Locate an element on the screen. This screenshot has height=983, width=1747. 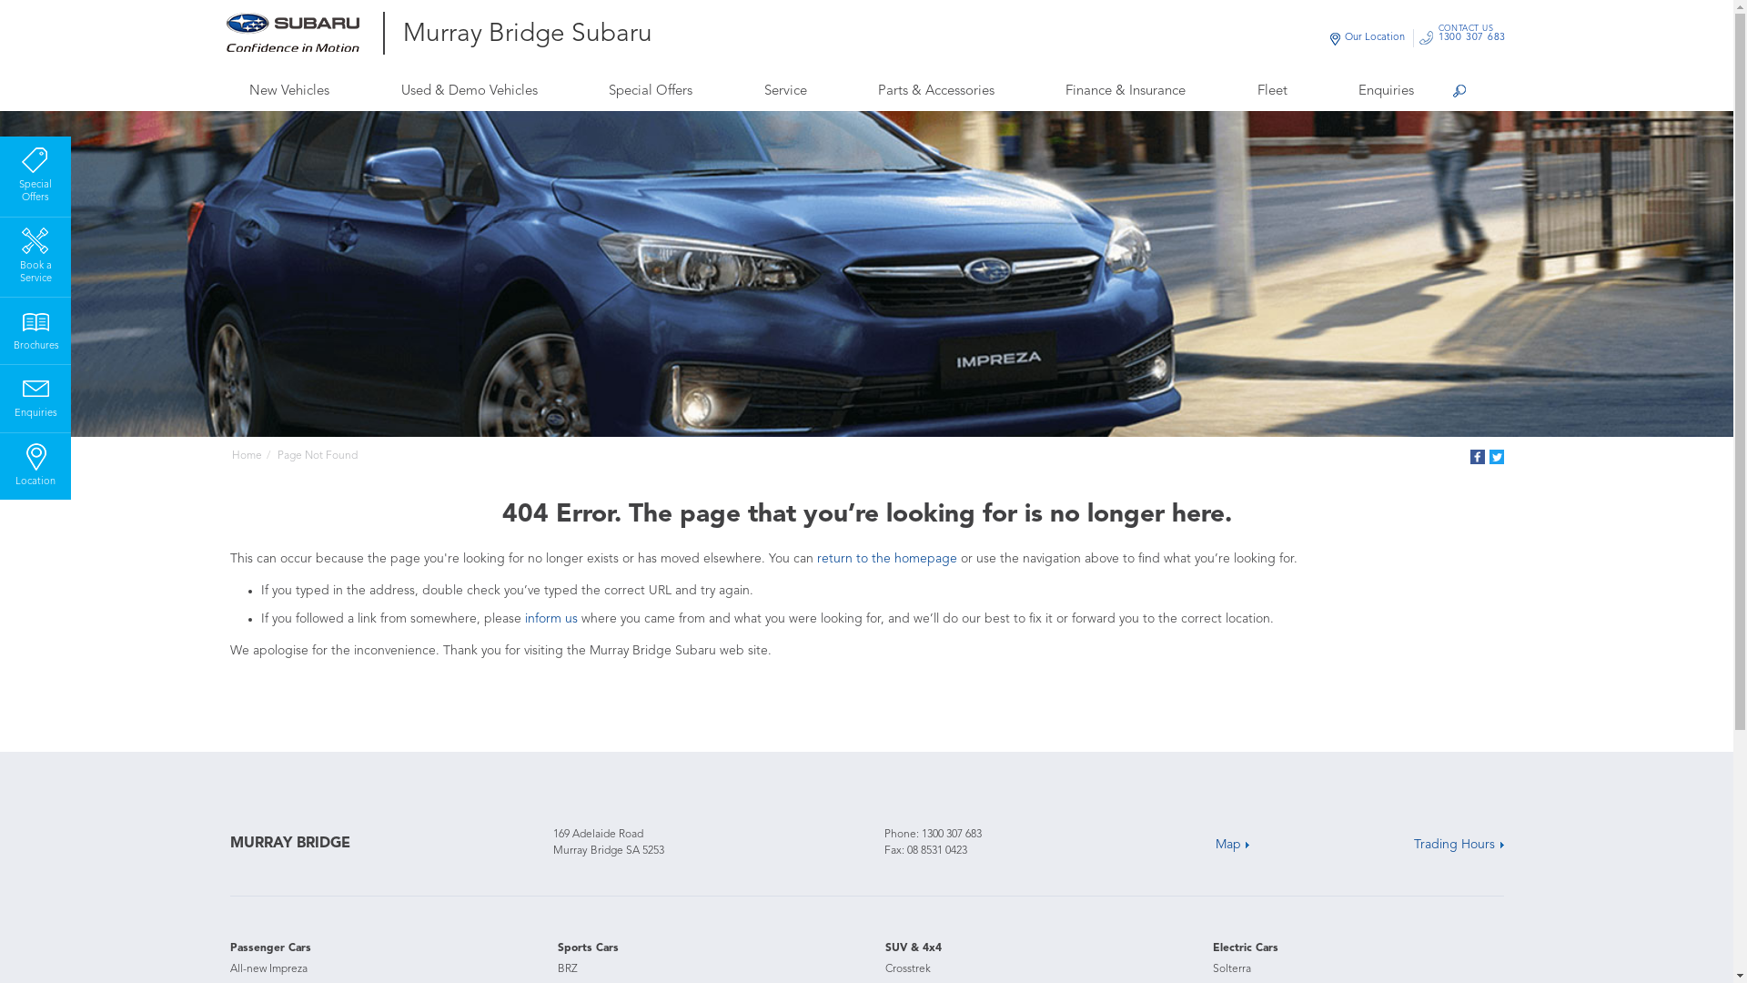
Brochures is located at coordinates (35, 328).